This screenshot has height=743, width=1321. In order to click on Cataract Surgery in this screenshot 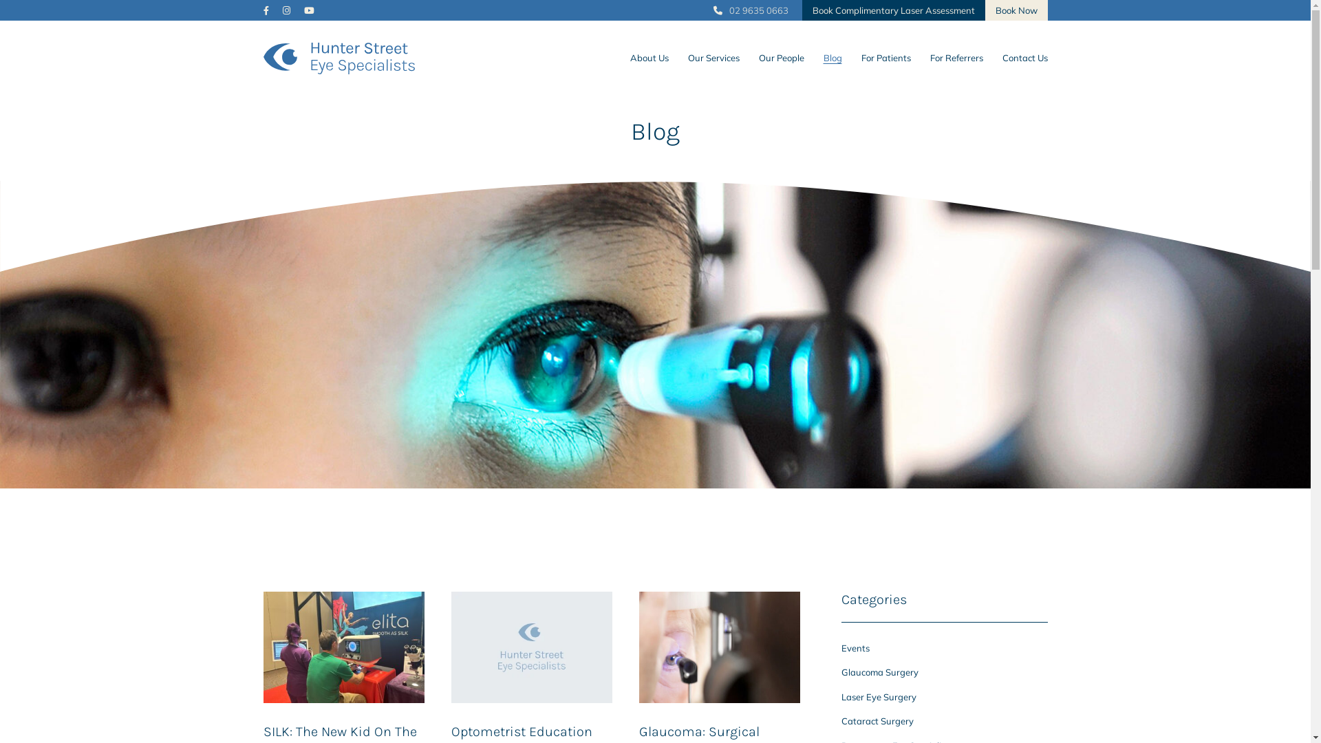, I will do `click(877, 721)`.